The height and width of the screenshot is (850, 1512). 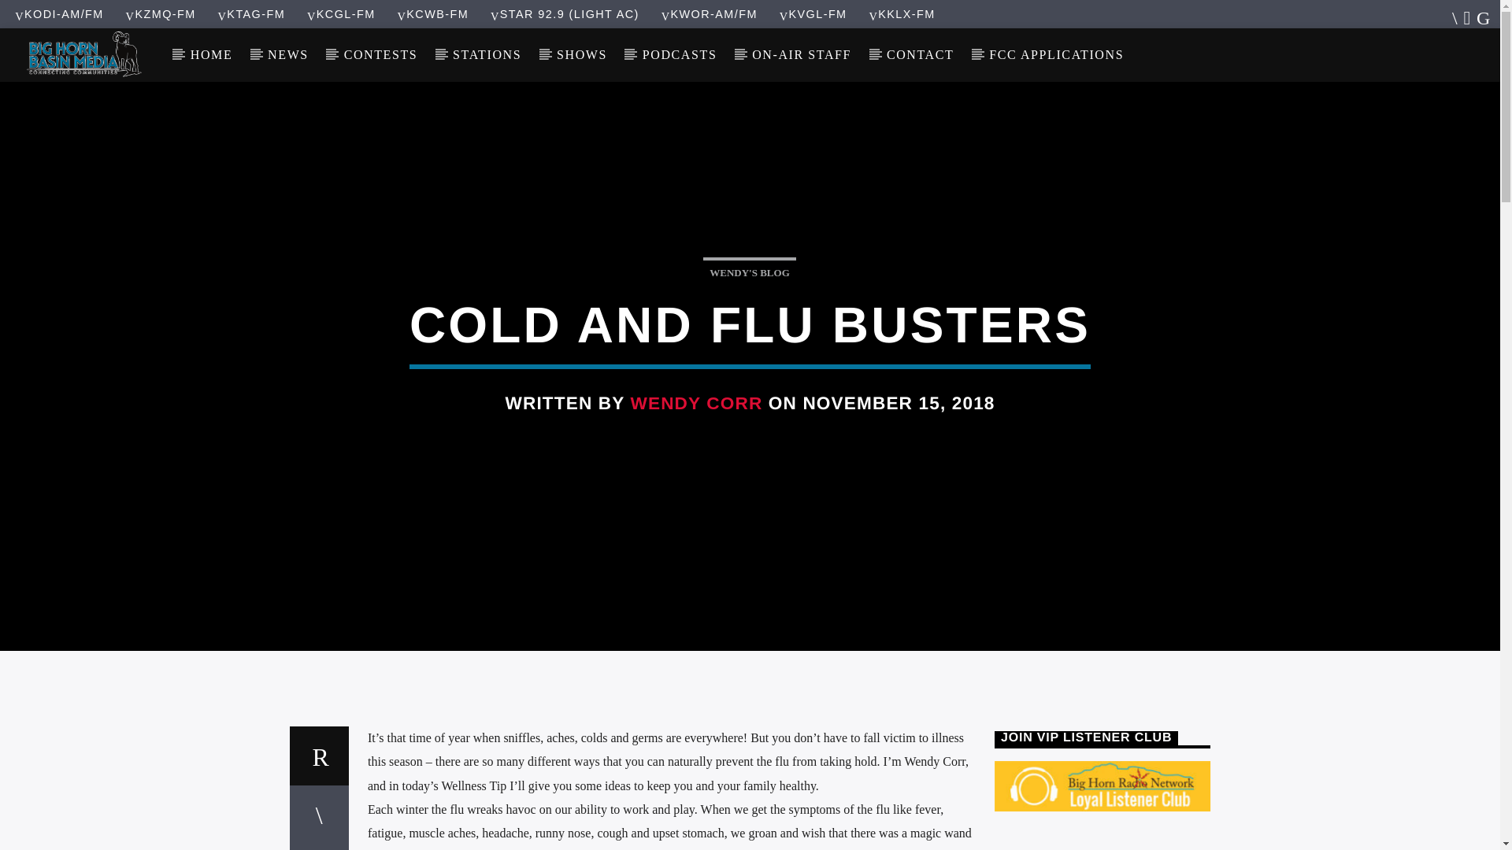 What do you see at coordinates (487, 54) in the screenshot?
I see `STATIONS` at bounding box center [487, 54].